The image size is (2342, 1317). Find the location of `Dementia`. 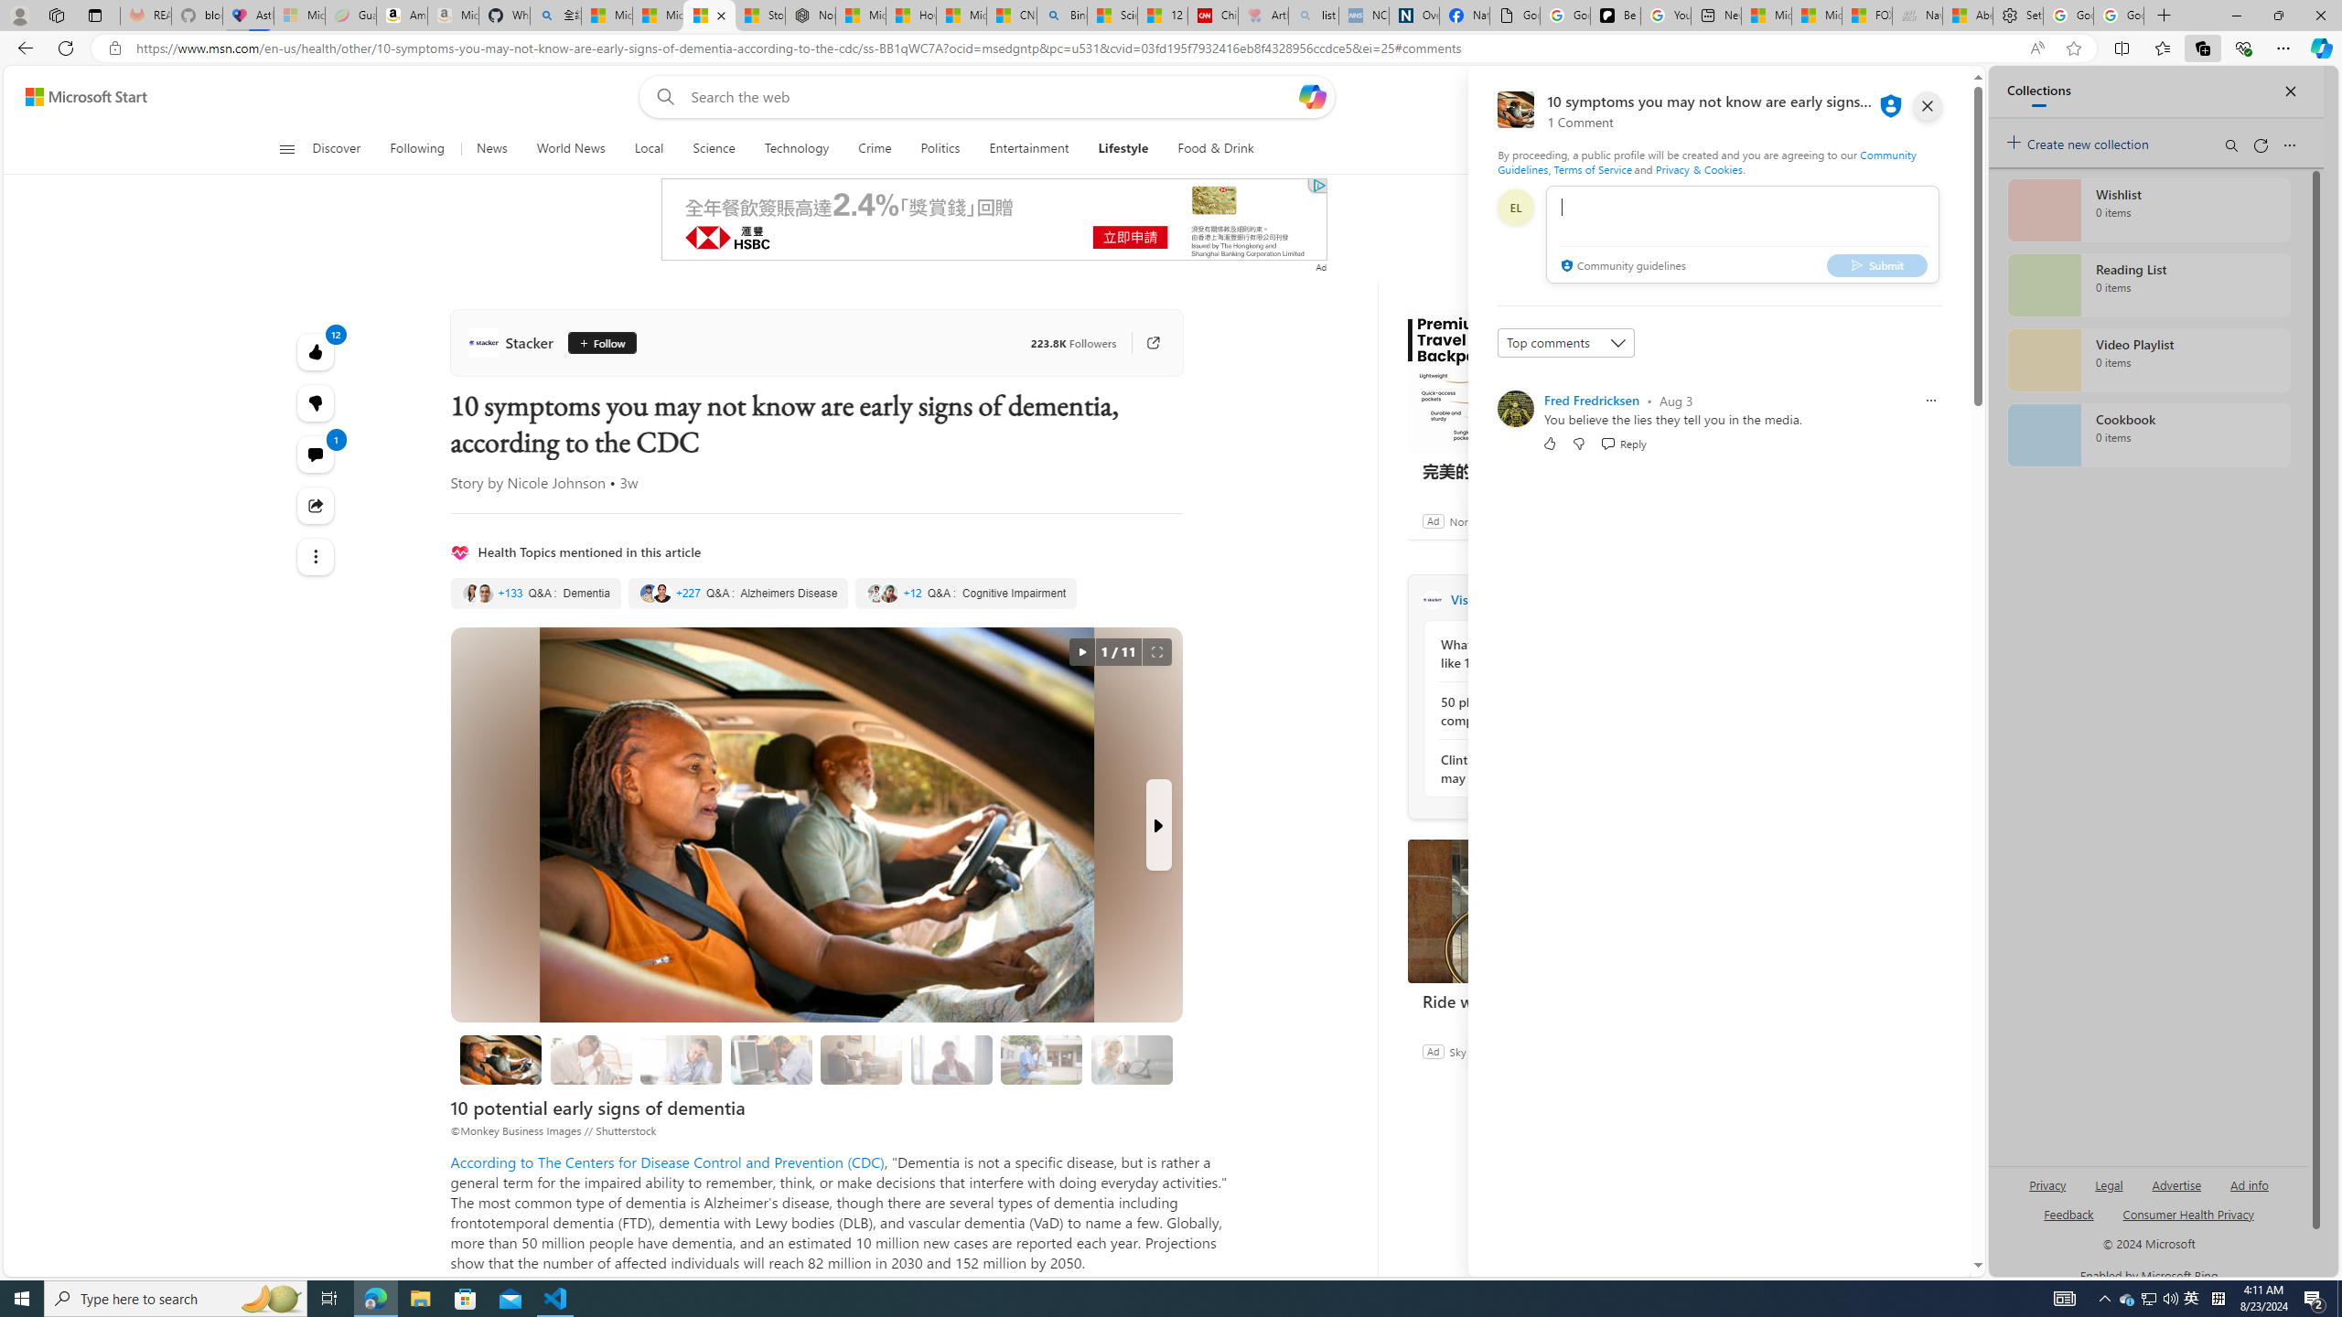

Dementia is located at coordinates (534, 593).